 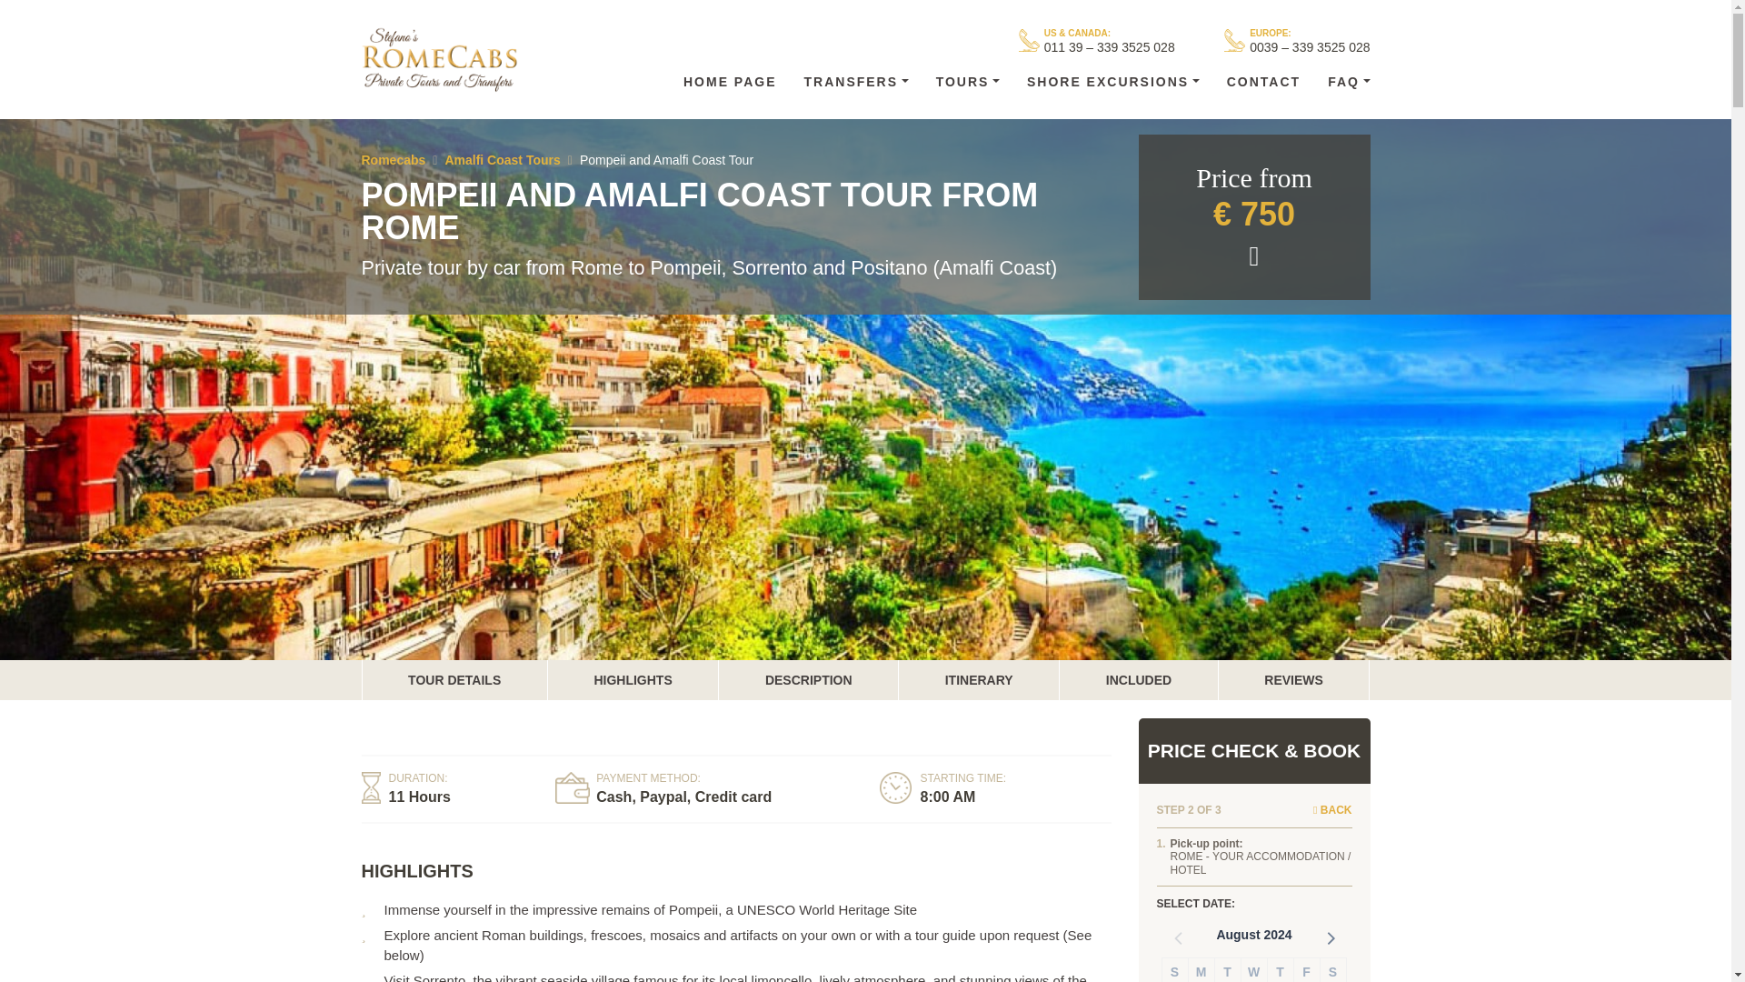 I want to click on Amalfi Coast Tours, so click(x=502, y=160).